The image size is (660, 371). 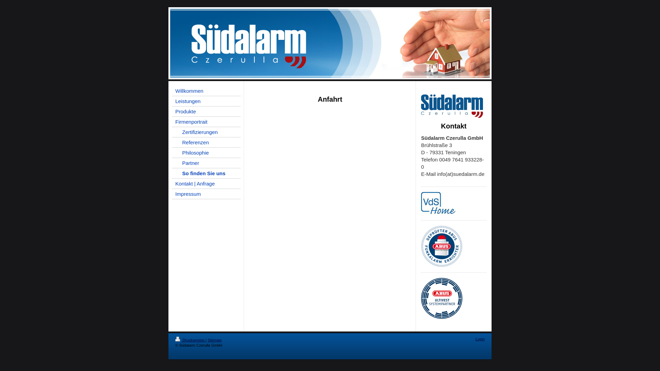 I want to click on Druckversion, so click(x=190, y=340).